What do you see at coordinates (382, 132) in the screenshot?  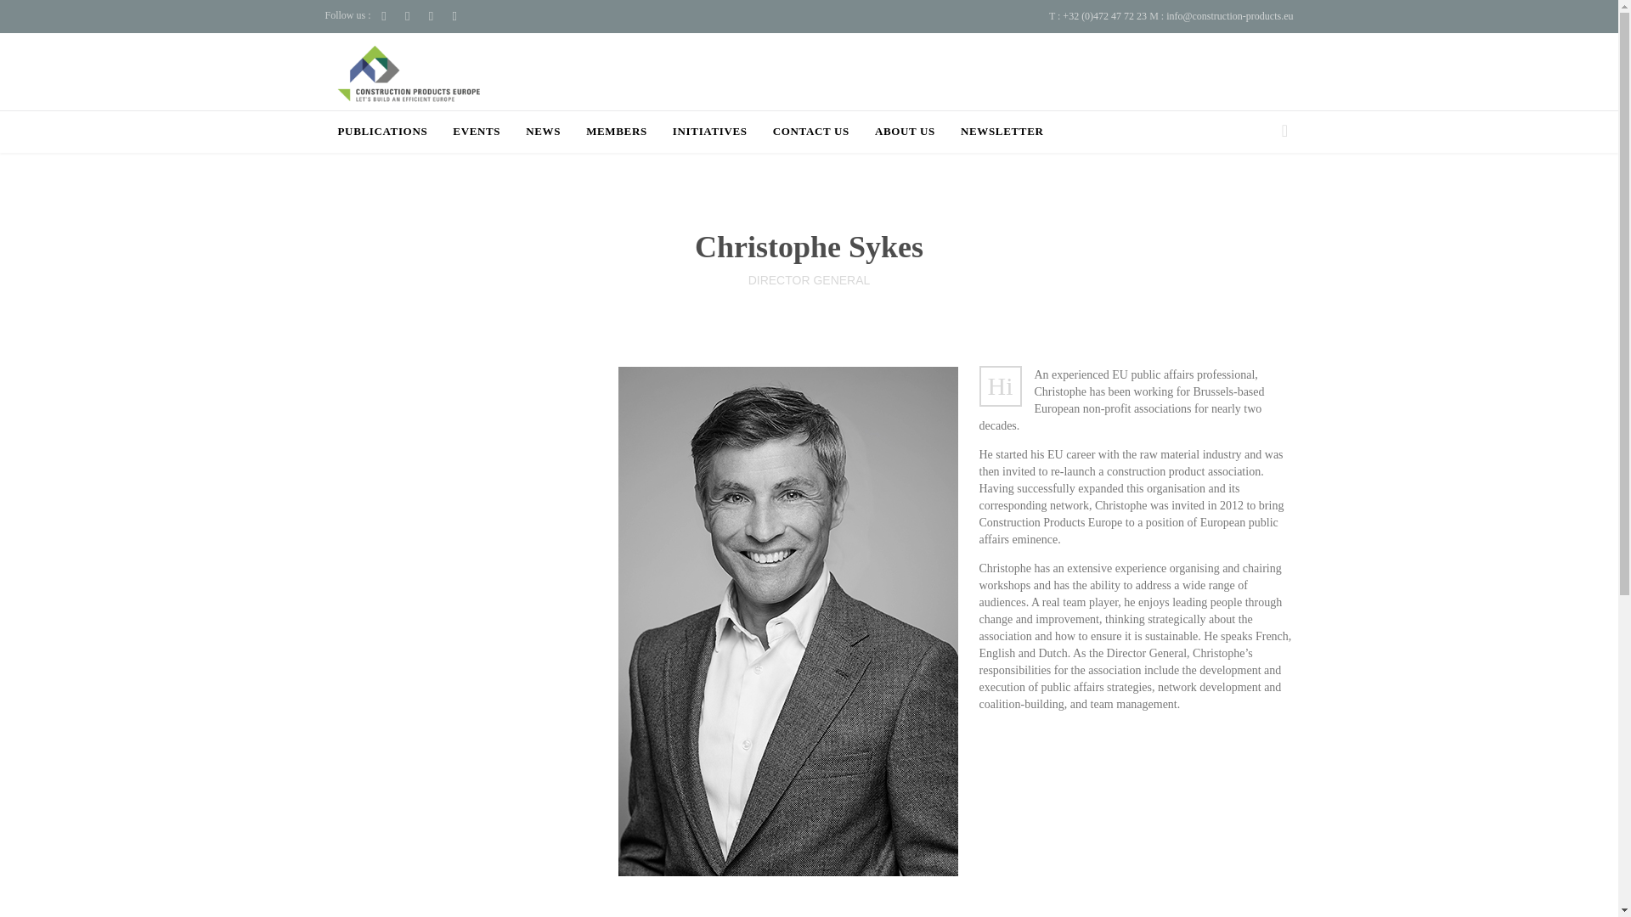 I see `PUBLICATIONS` at bounding box center [382, 132].